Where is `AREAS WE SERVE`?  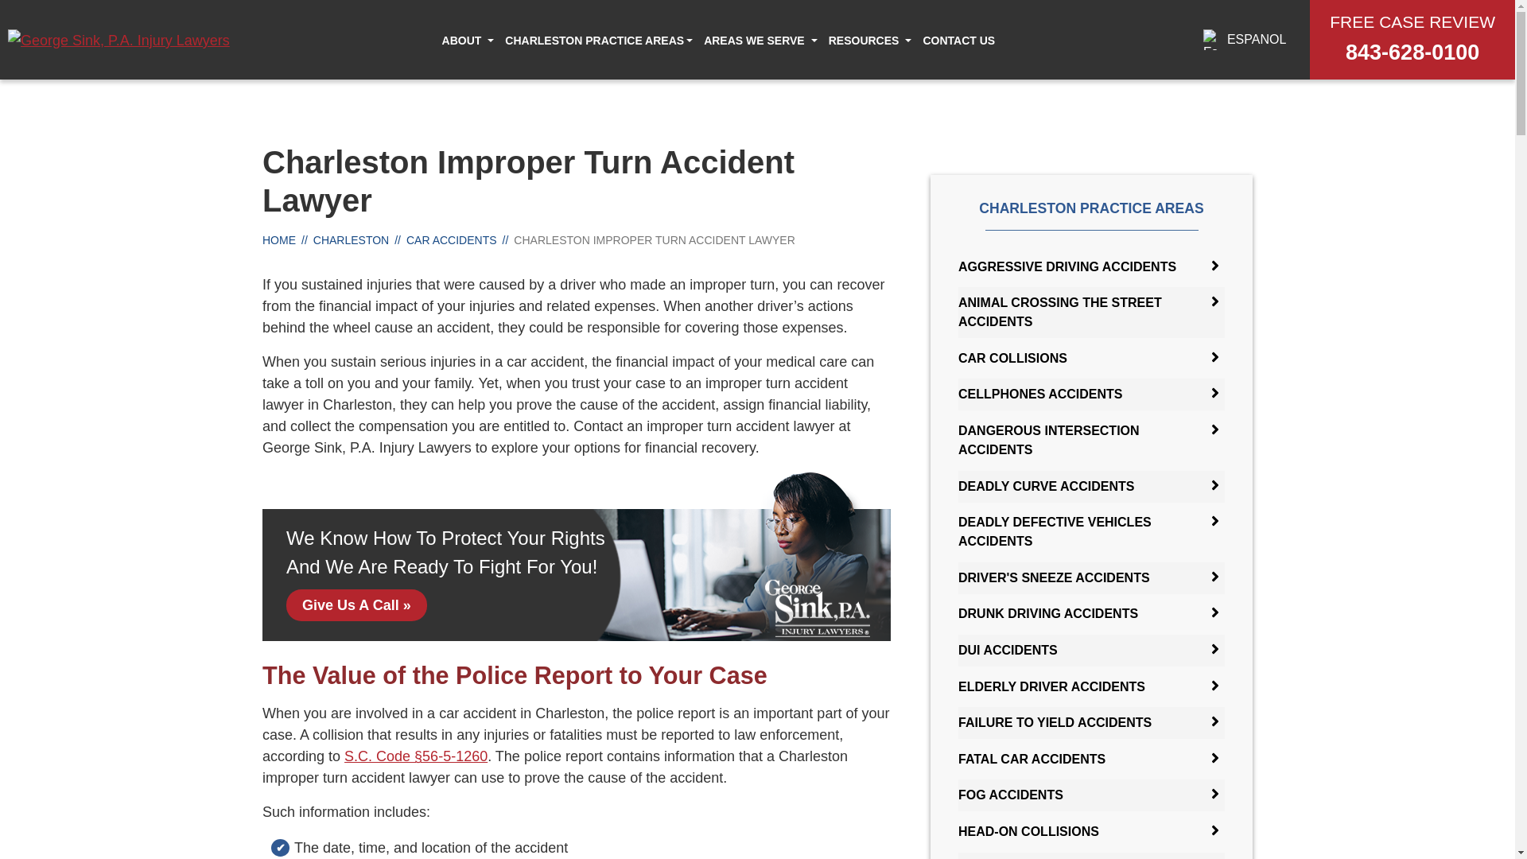 AREAS WE SERVE is located at coordinates (754, 40).